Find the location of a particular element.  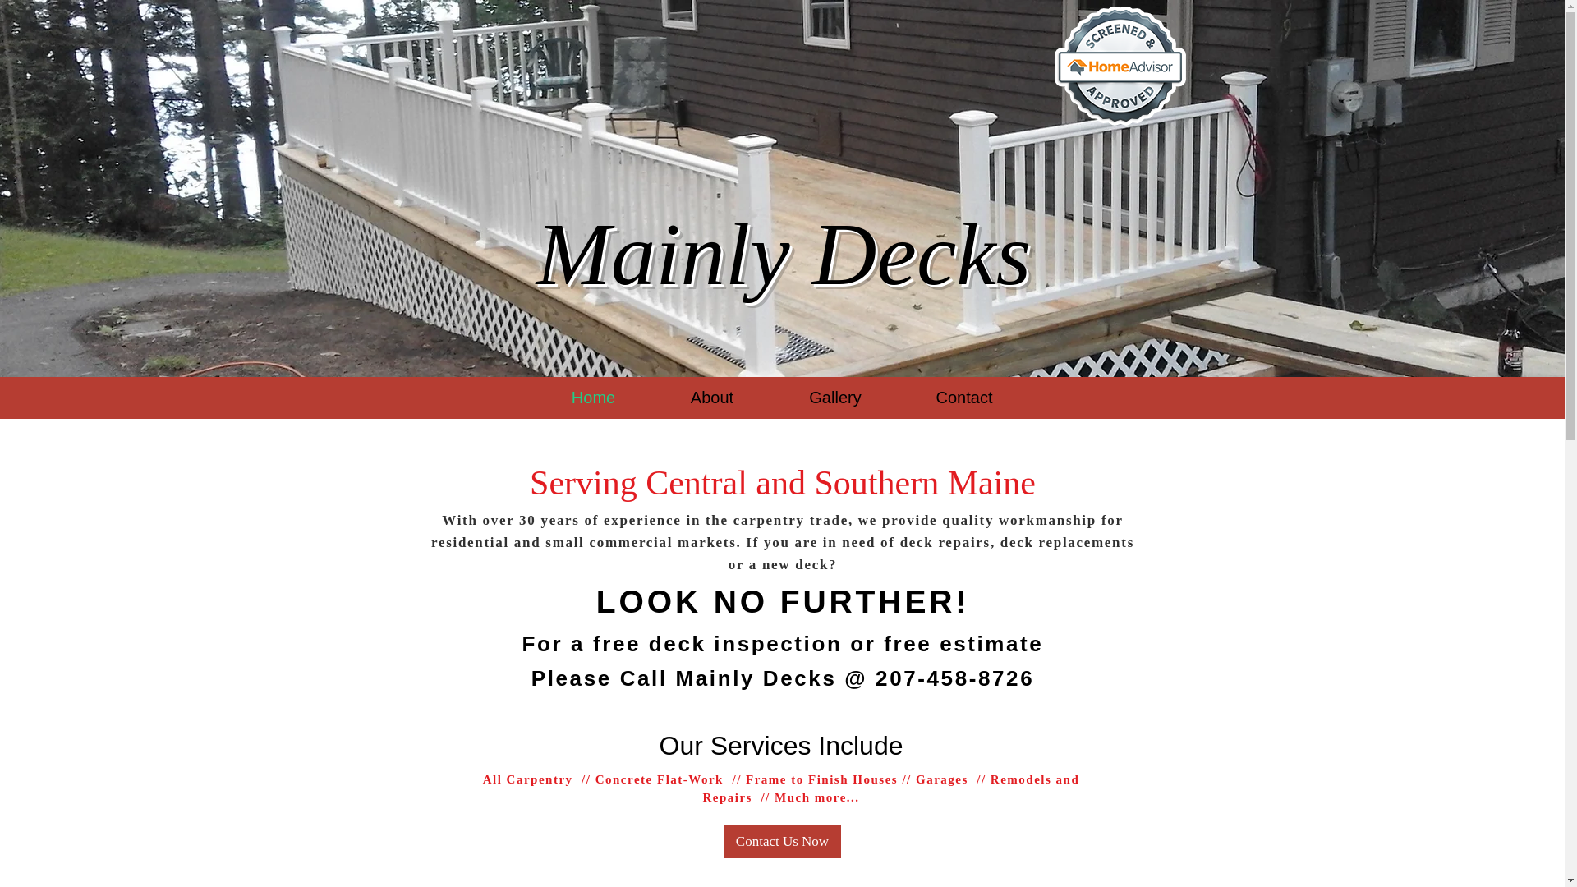

About is located at coordinates (711, 398).